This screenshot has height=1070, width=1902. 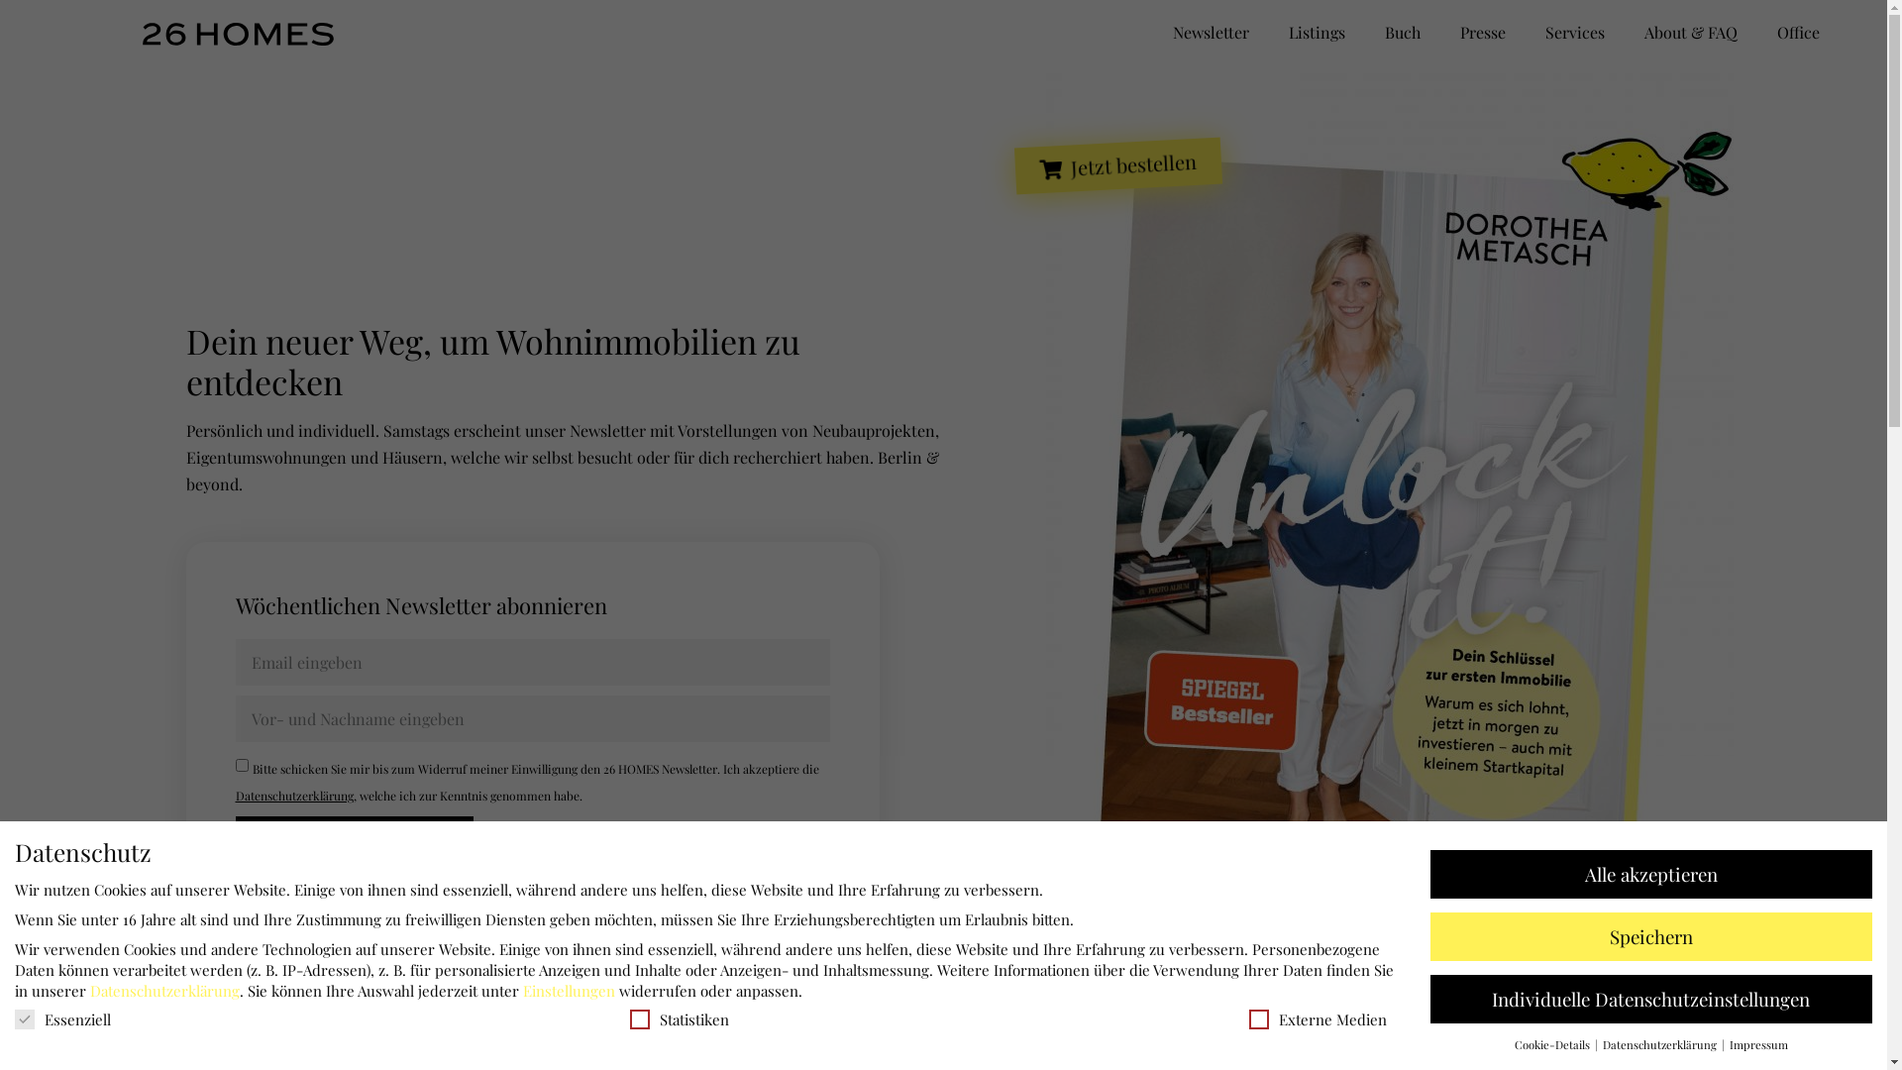 I want to click on Jetzt bestellen, so click(x=1116, y=160).